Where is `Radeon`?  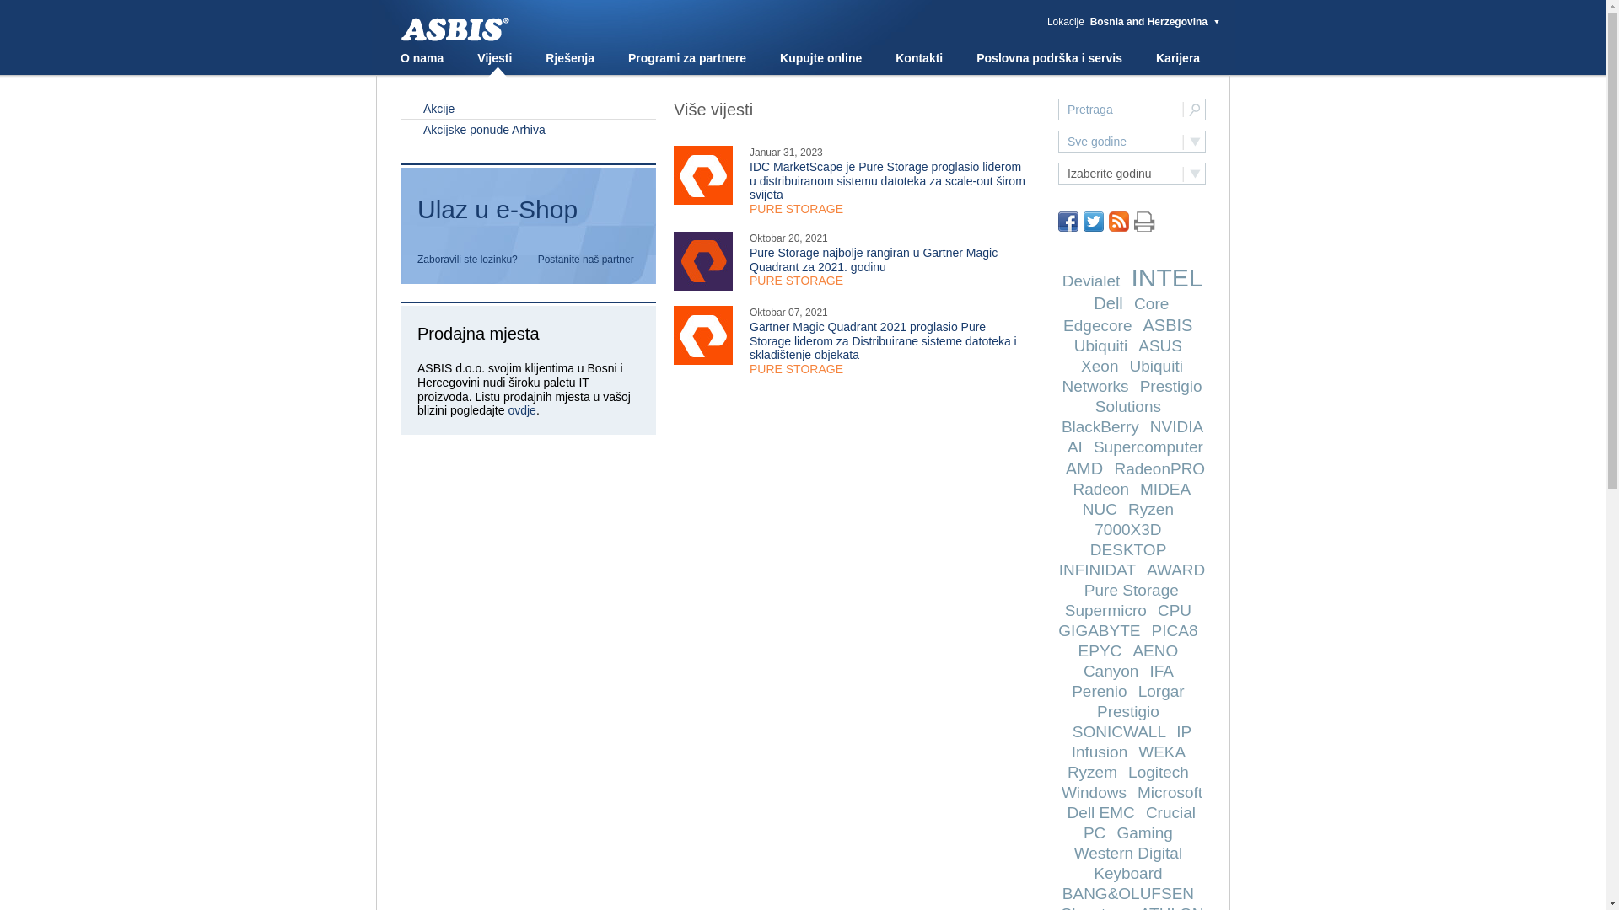 Radeon is located at coordinates (1101, 489).